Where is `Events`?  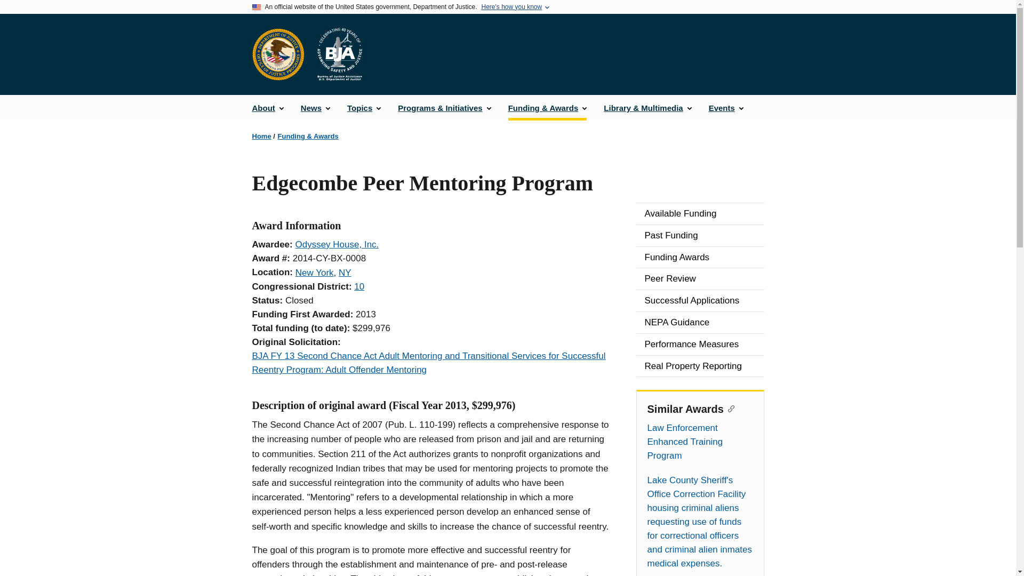
Events is located at coordinates (726, 108).